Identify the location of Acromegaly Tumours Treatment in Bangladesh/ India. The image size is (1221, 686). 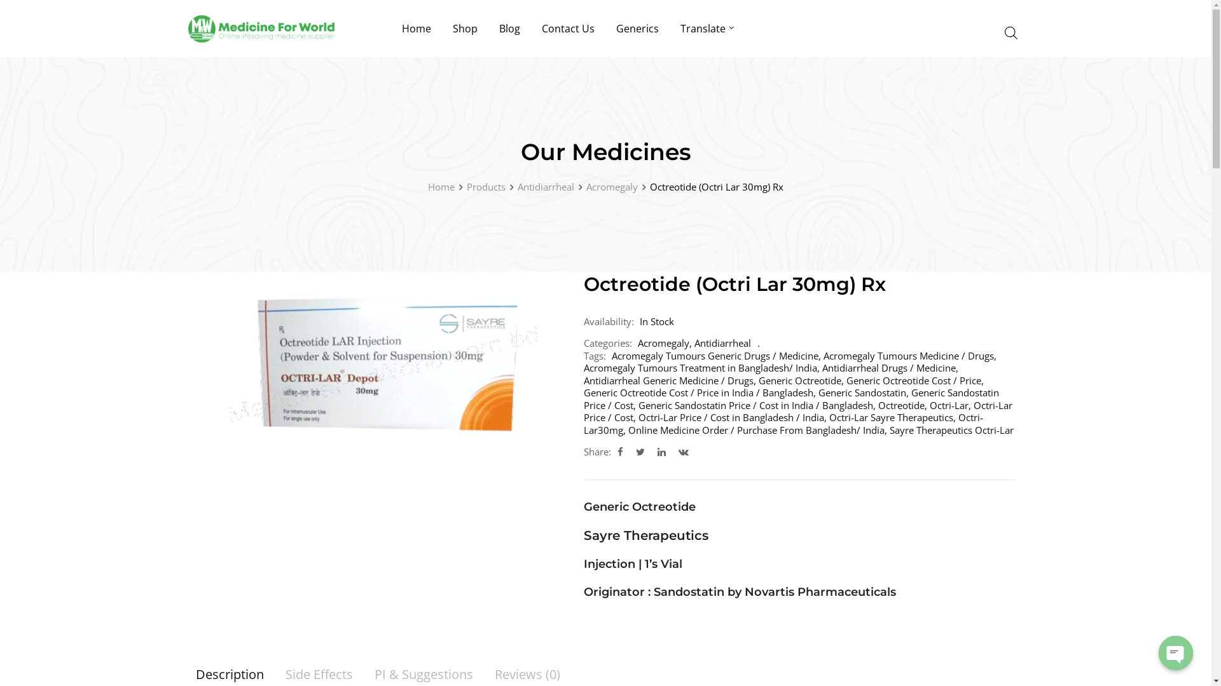
(701, 368).